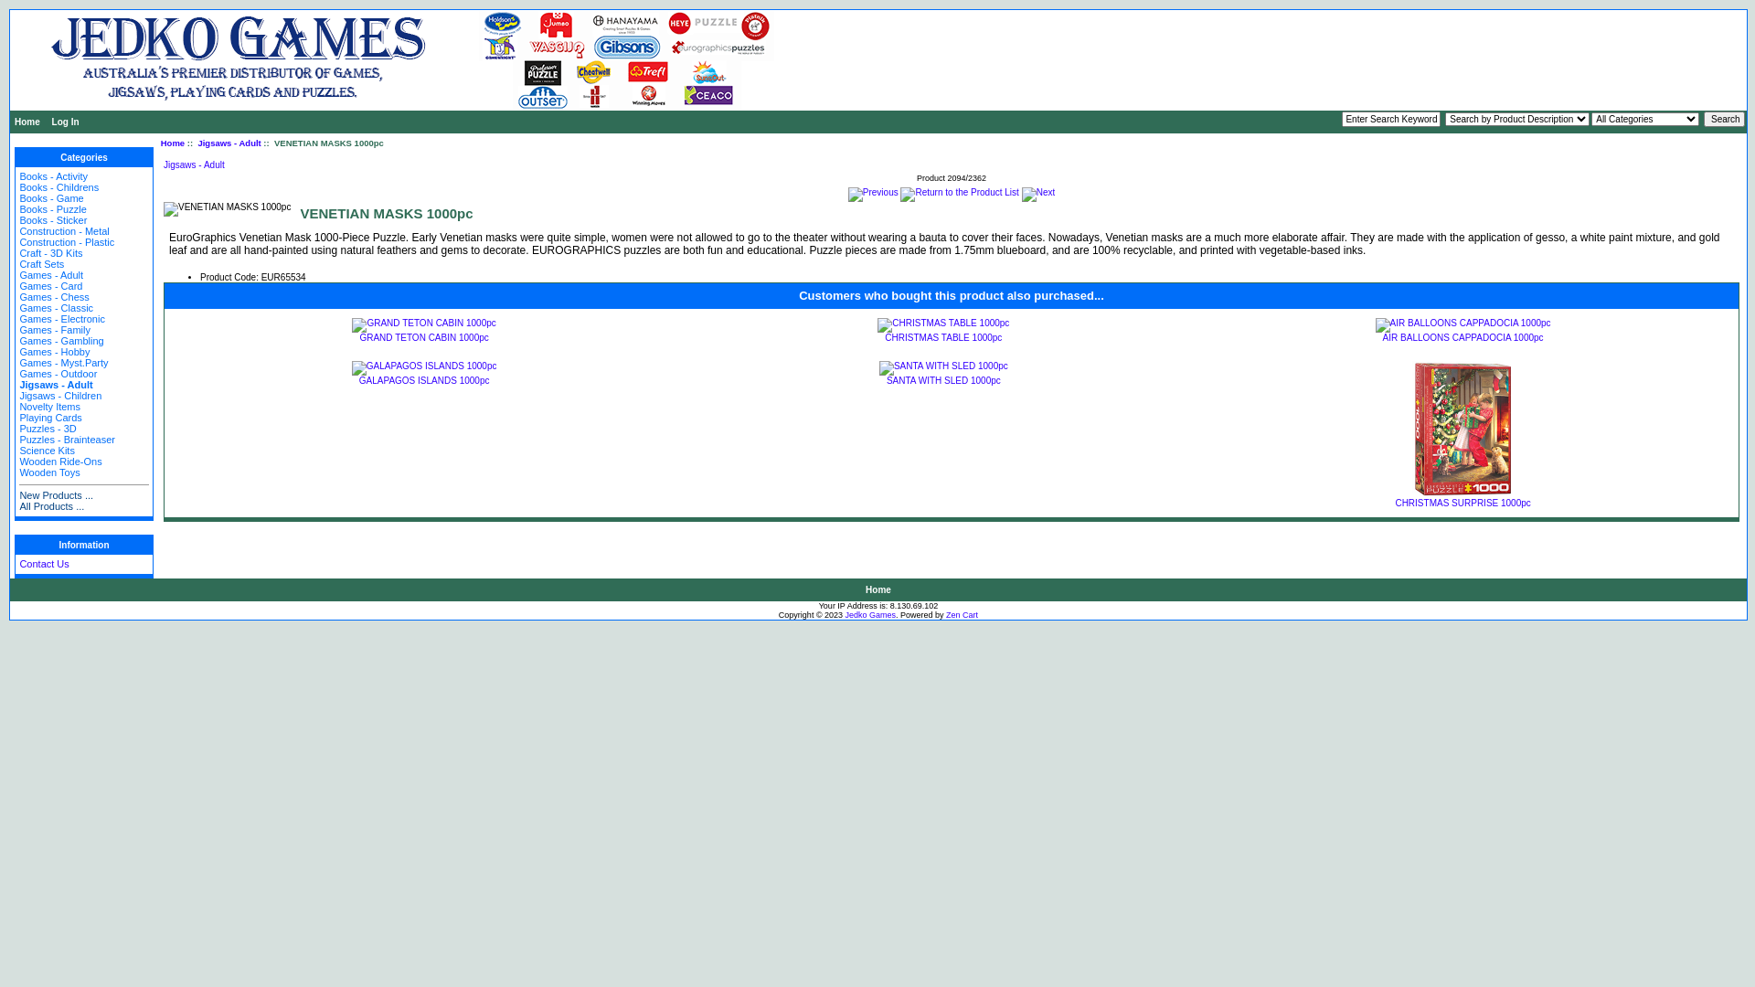  I want to click on Novelty Items, so click(49, 407).